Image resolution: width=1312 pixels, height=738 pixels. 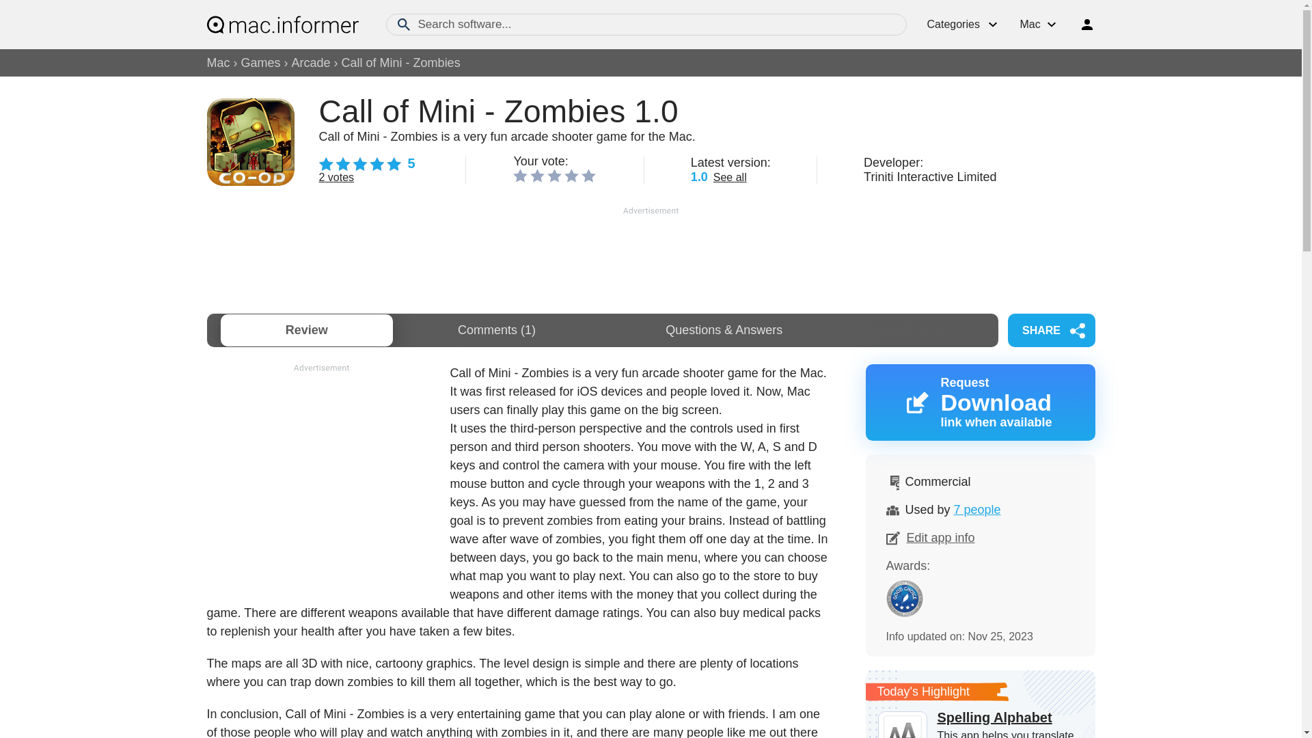 What do you see at coordinates (320, 470) in the screenshot?
I see `Advertisement` at bounding box center [320, 470].